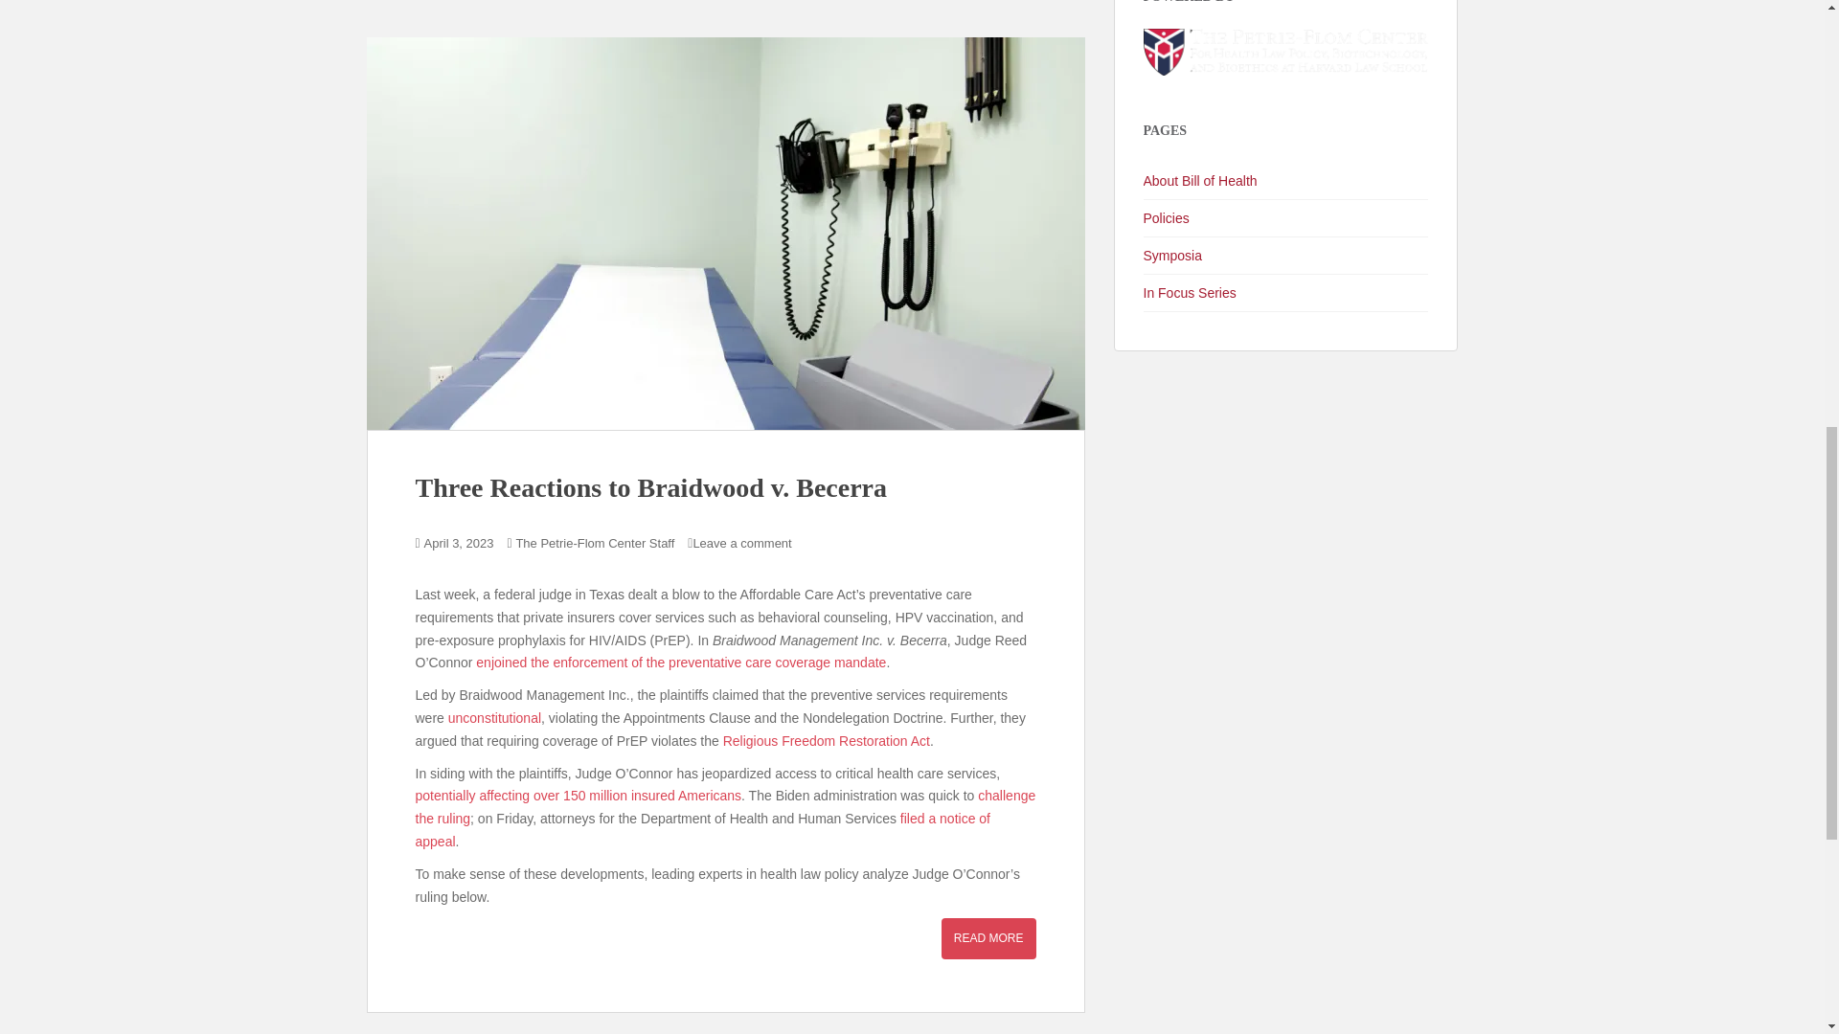  What do you see at coordinates (651, 486) in the screenshot?
I see `Three Reactions to Braidwood v. Becerra` at bounding box center [651, 486].